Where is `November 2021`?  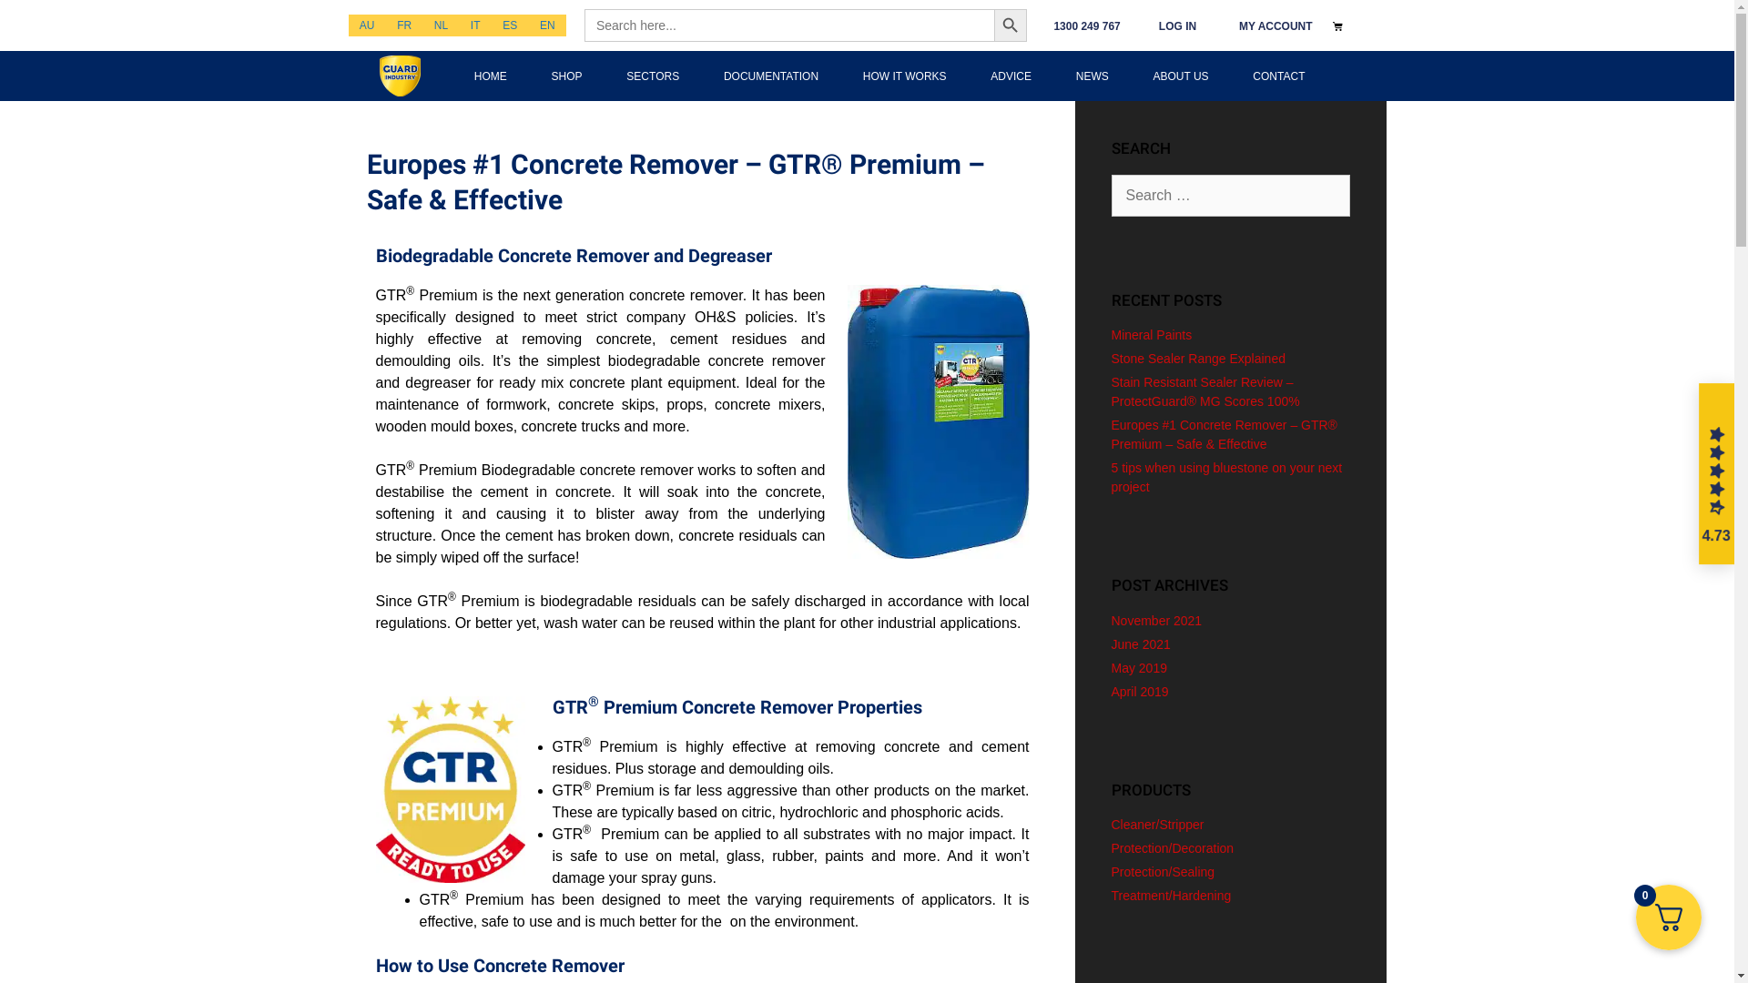 November 2021 is located at coordinates (1156, 621).